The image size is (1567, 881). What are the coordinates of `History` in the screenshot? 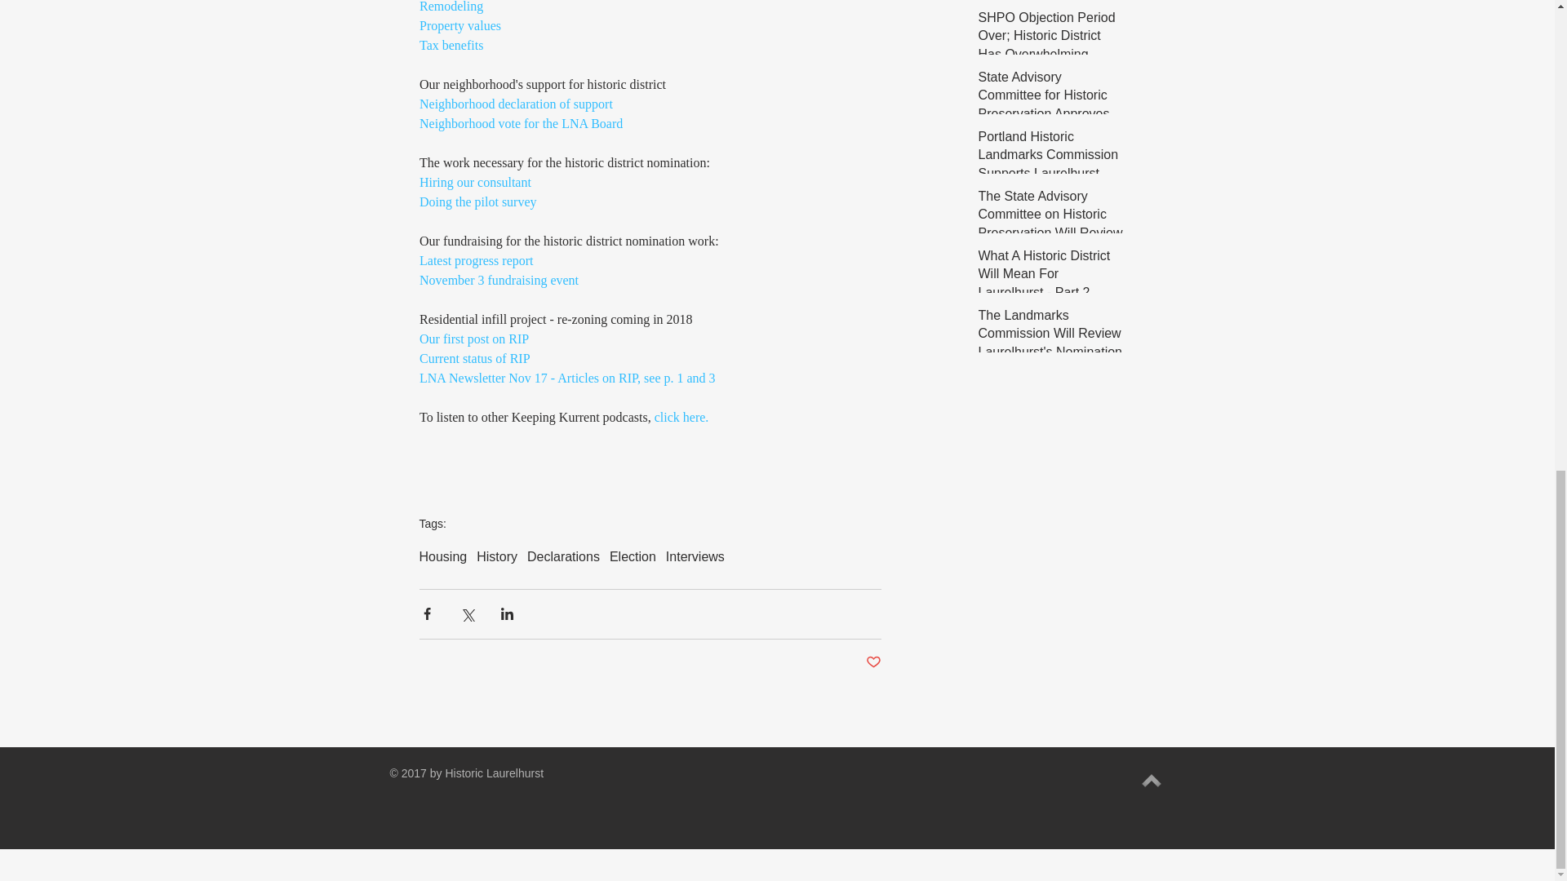 It's located at (496, 556).